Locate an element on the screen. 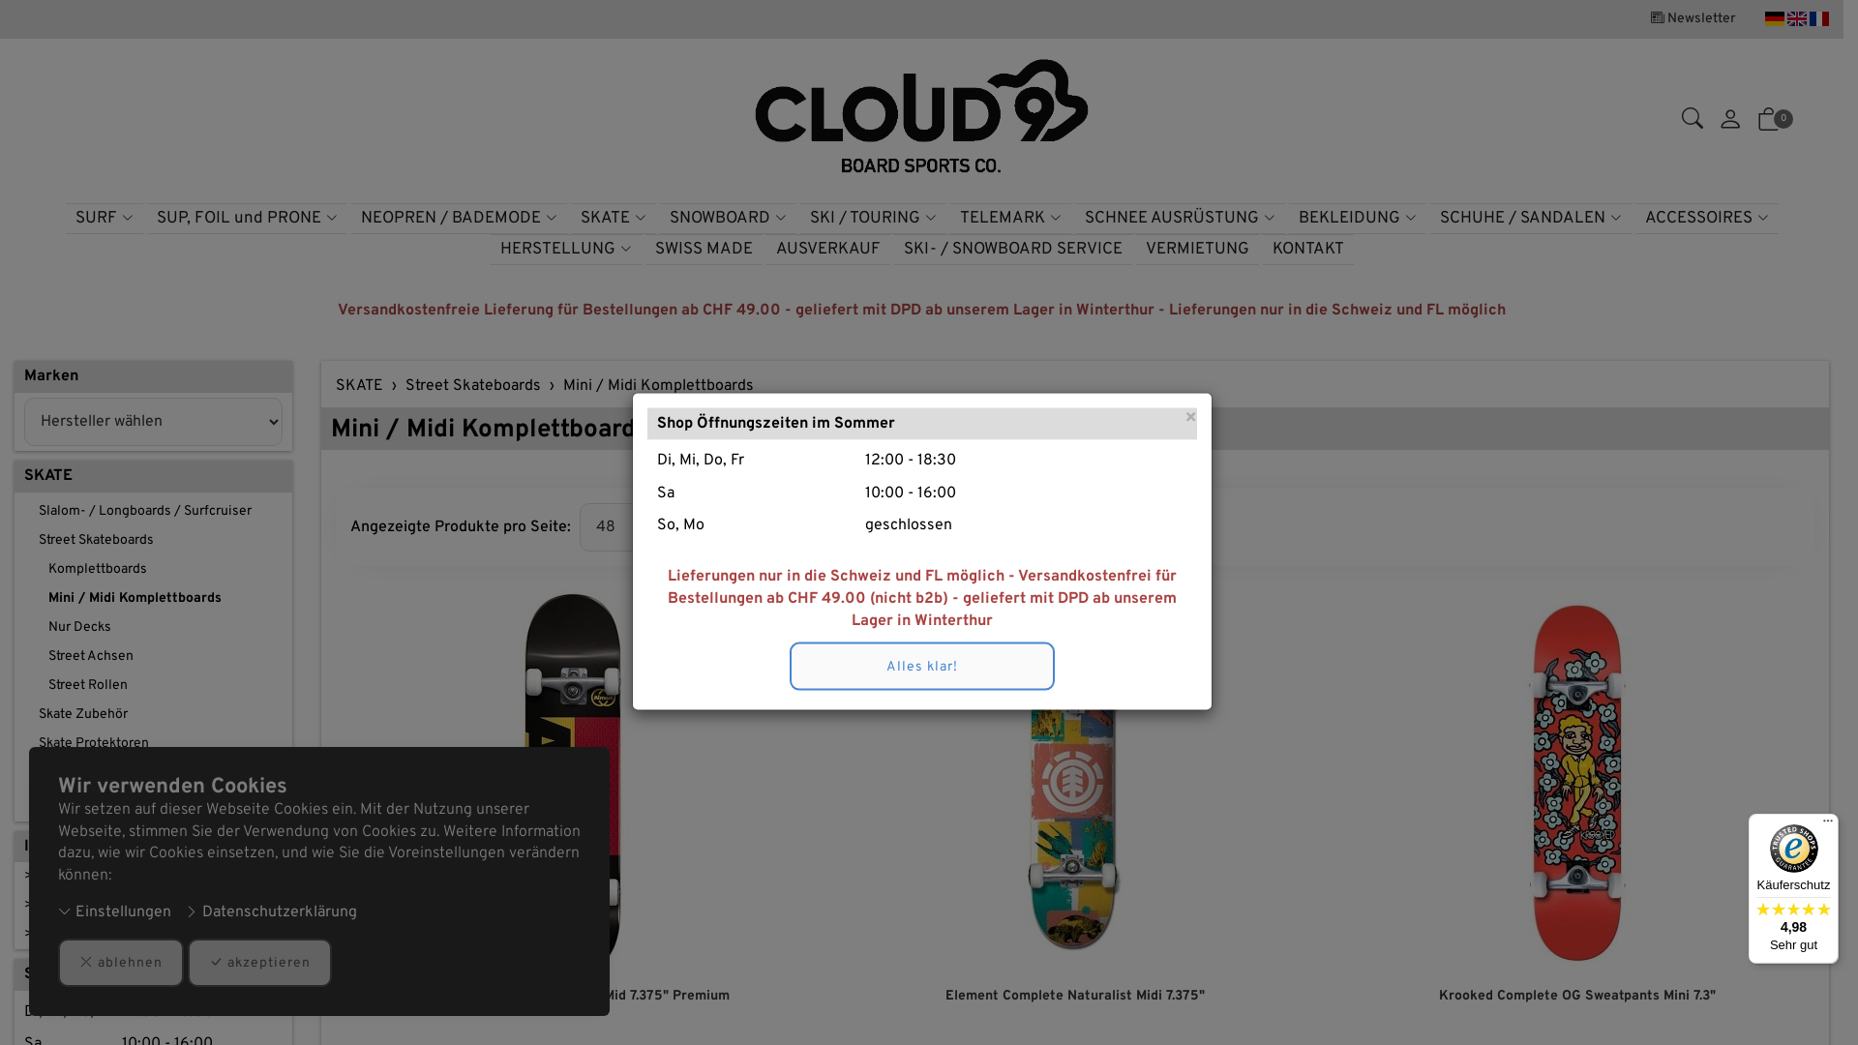 Image resolution: width=1858 pixels, height=1045 pixels. SUP, FOIL und PRONE is located at coordinates (248, 219).